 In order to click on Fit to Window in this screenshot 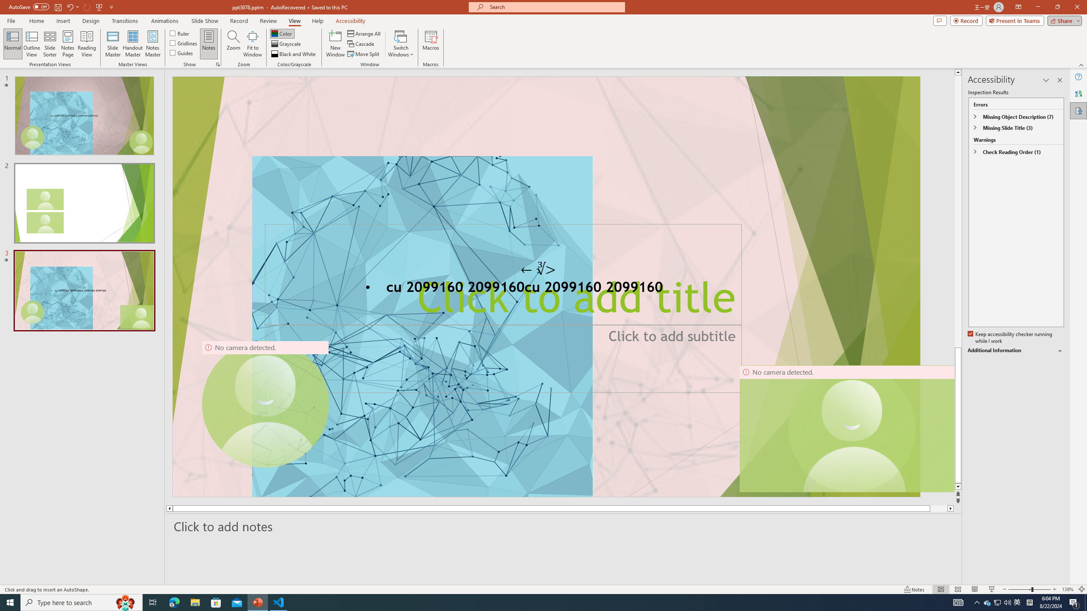, I will do `click(252, 44)`.